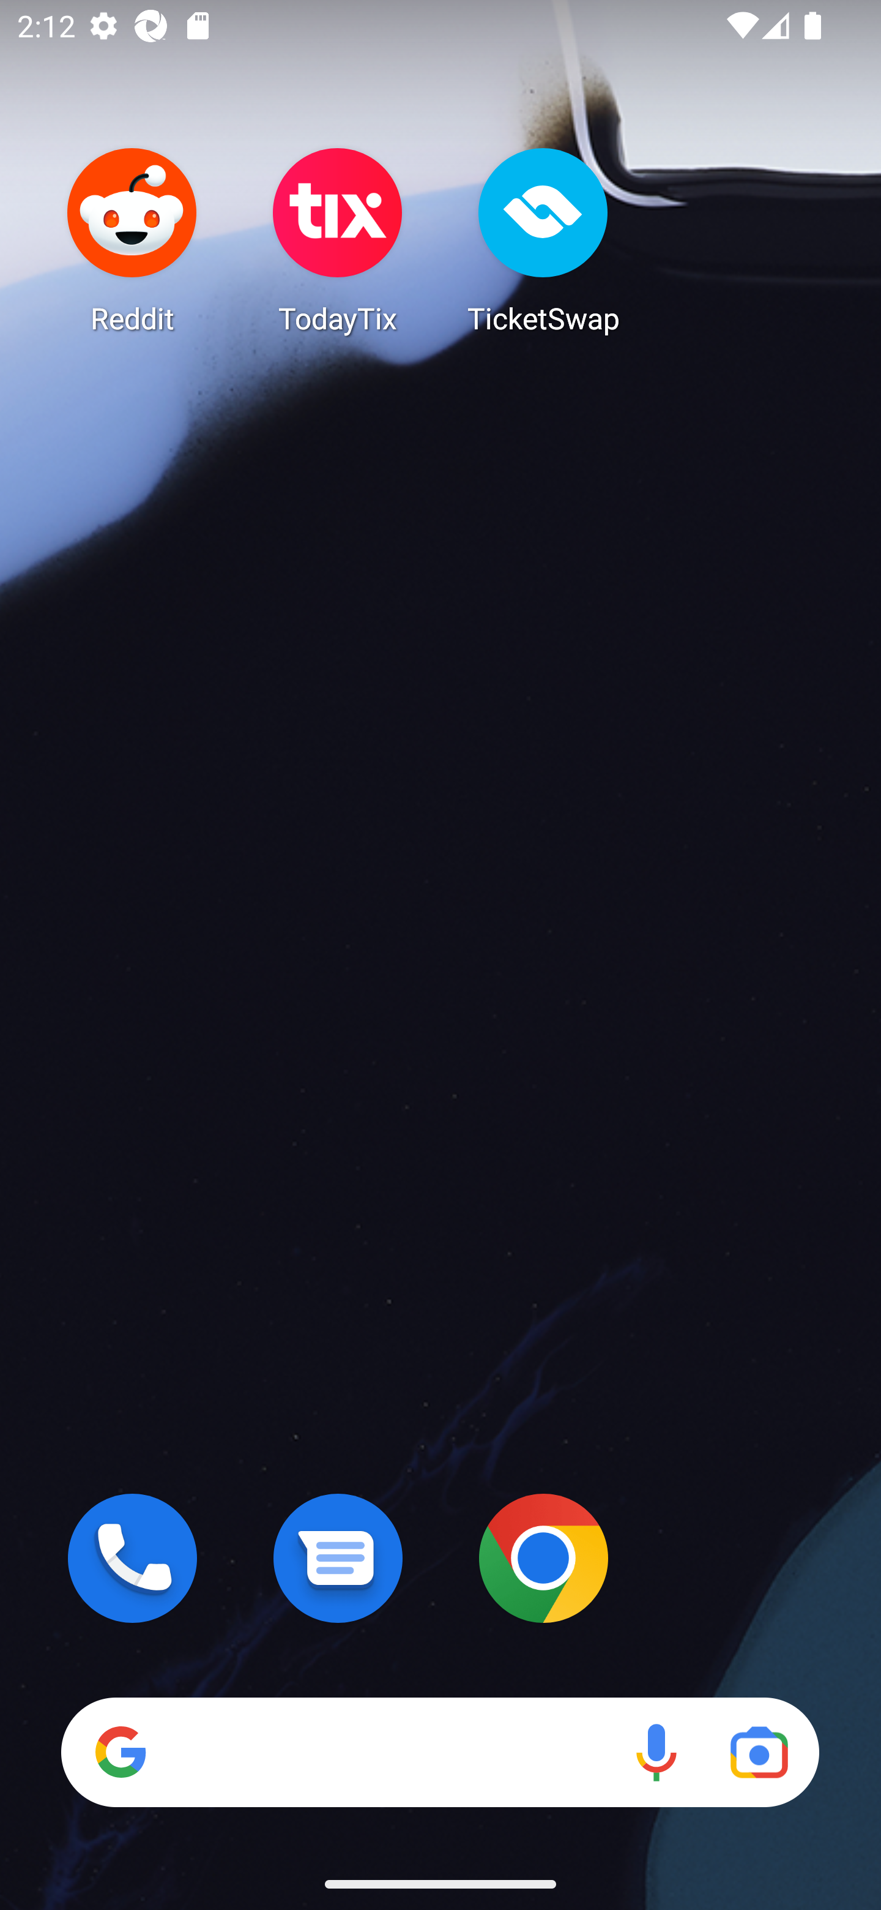 The height and width of the screenshot is (1910, 881). I want to click on Reddit, so click(132, 240).